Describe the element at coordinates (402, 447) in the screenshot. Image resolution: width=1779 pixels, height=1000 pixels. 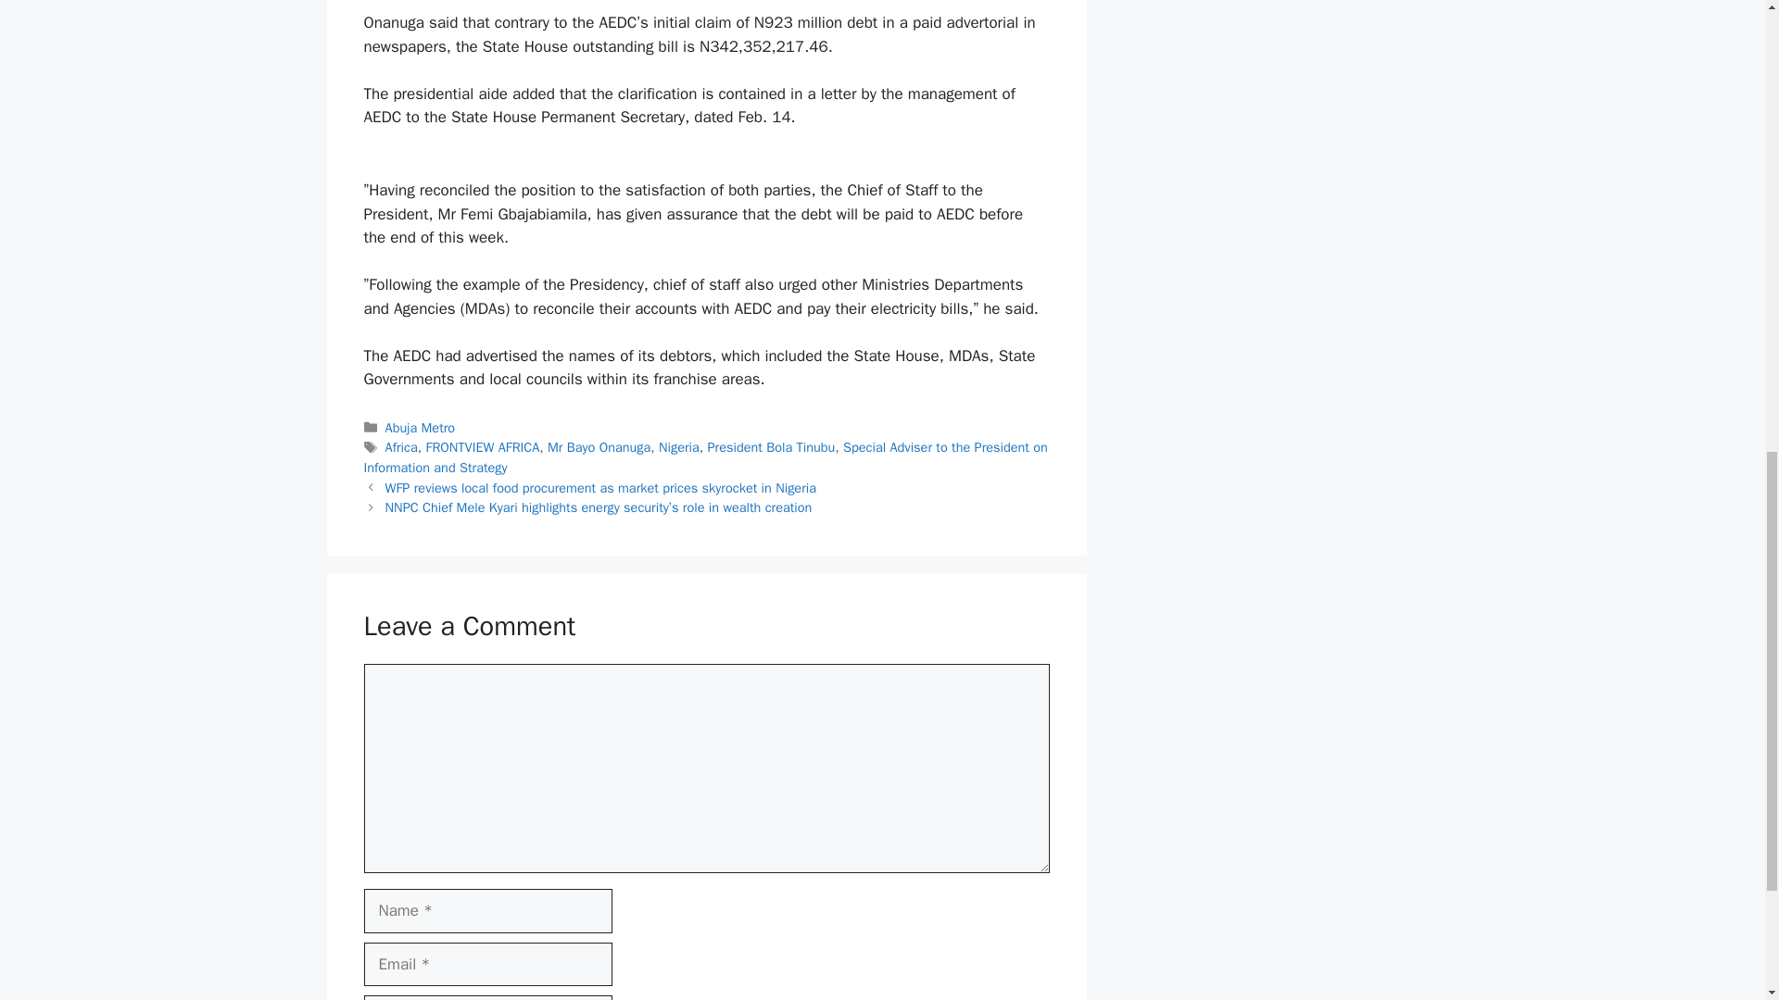
I see `Africa` at that location.